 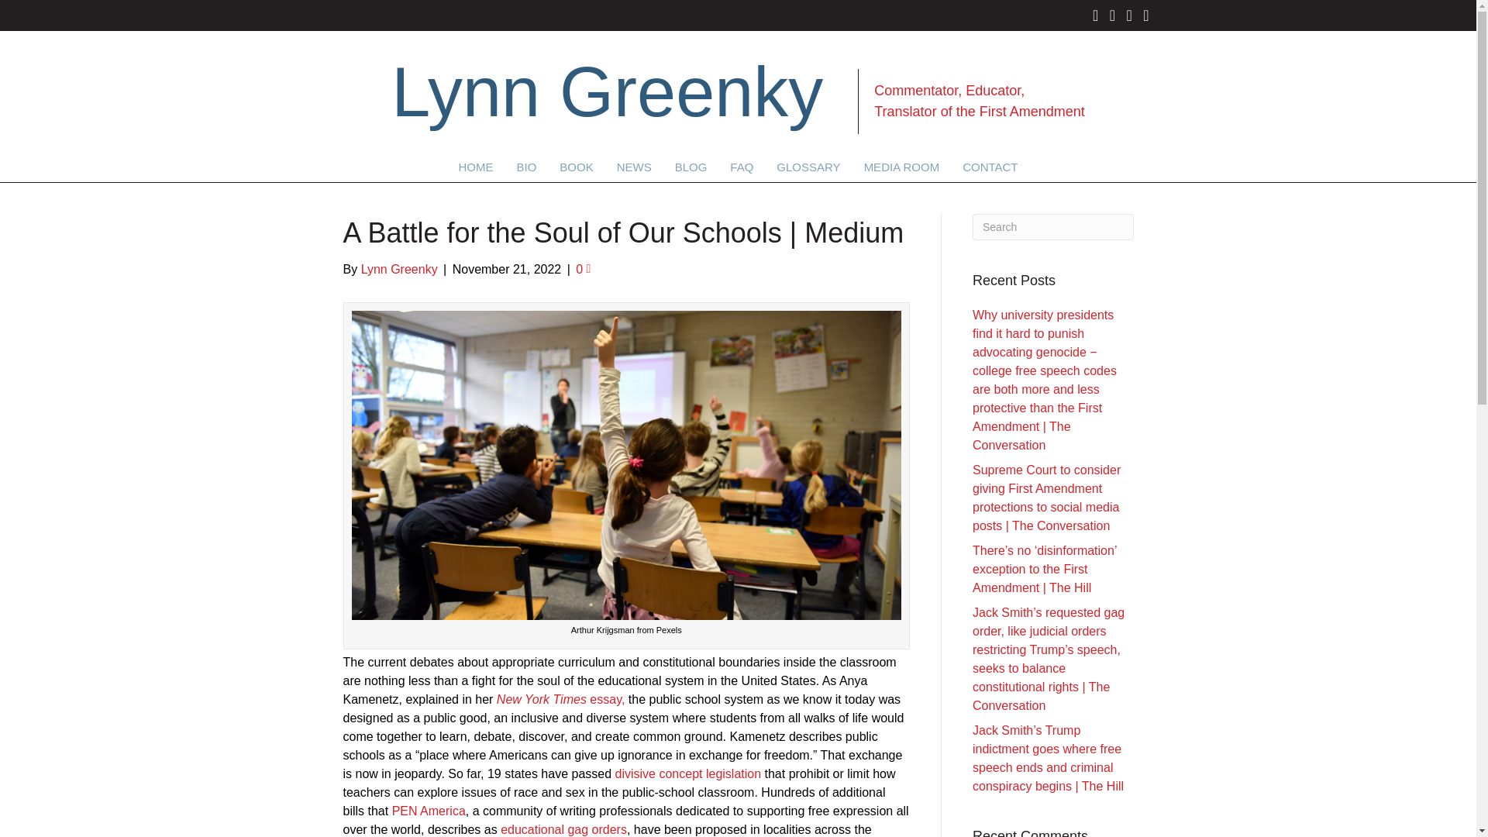 What do you see at coordinates (1053, 226) in the screenshot?
I see `Type and press Enter to search.` at bounding box center [1053, 226].